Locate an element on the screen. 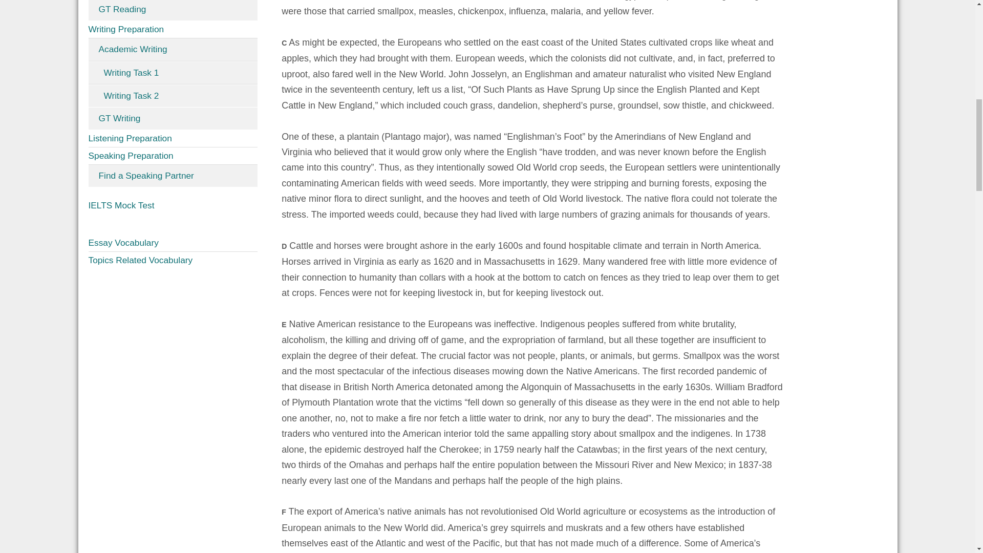 The image size is (983, 553). Academic Writing is located at coordinates (173, 49).